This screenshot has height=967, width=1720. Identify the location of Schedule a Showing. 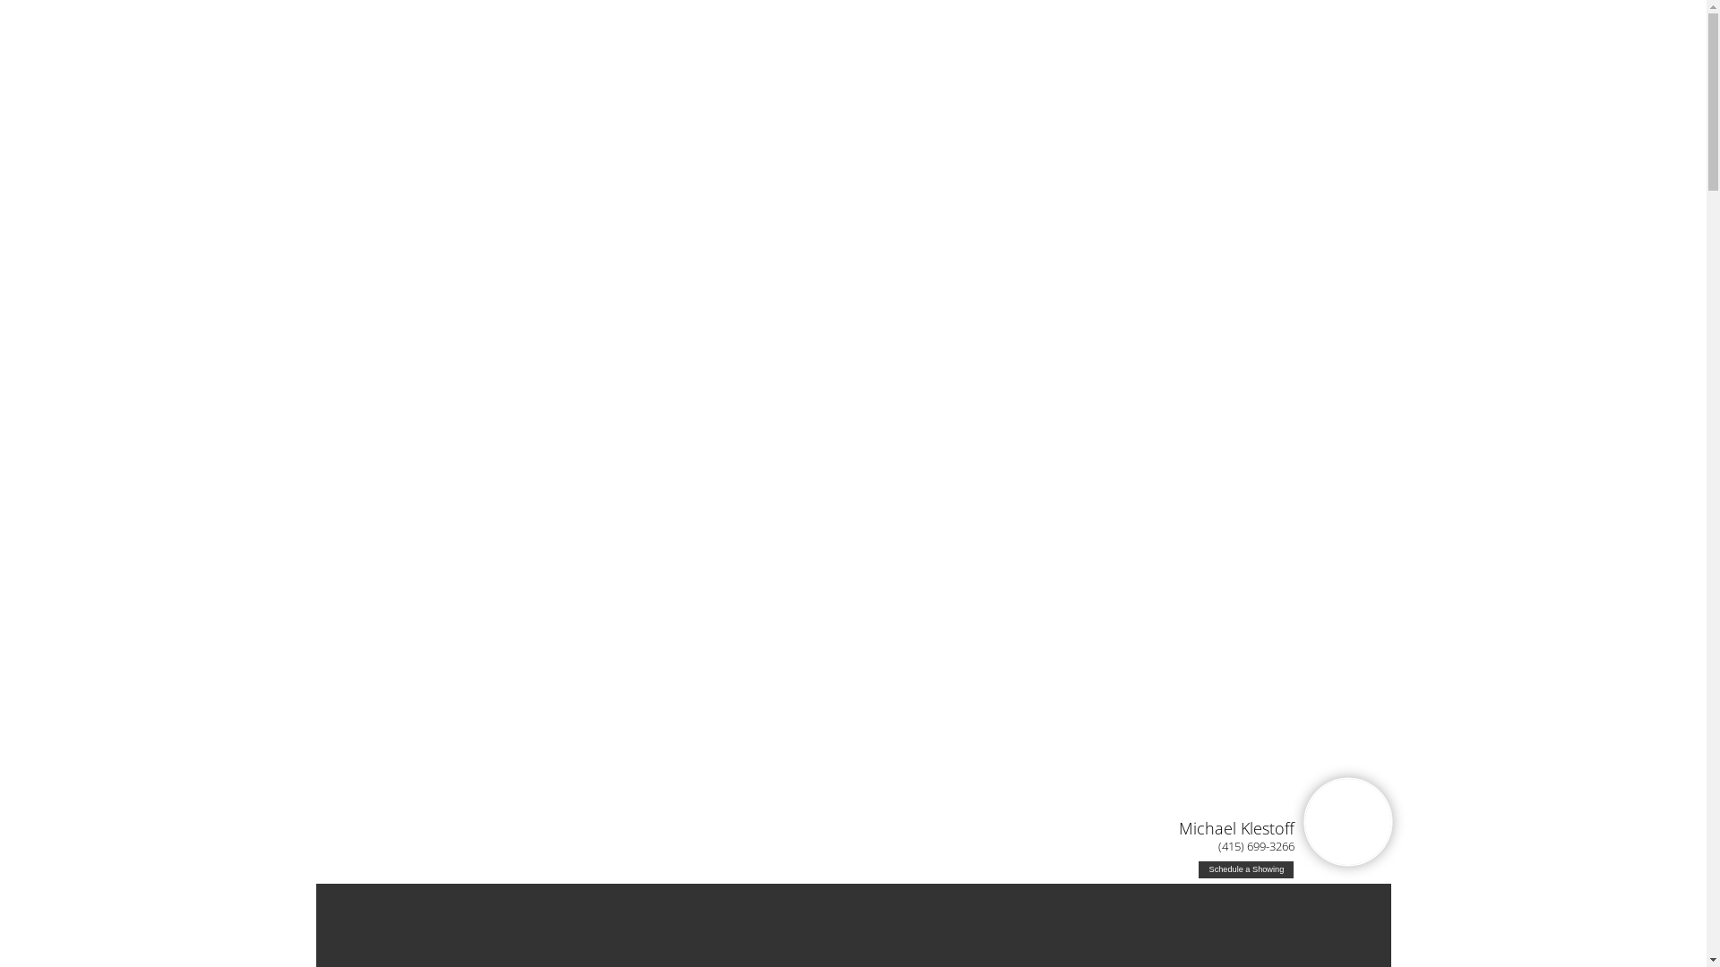
(1246, 870).